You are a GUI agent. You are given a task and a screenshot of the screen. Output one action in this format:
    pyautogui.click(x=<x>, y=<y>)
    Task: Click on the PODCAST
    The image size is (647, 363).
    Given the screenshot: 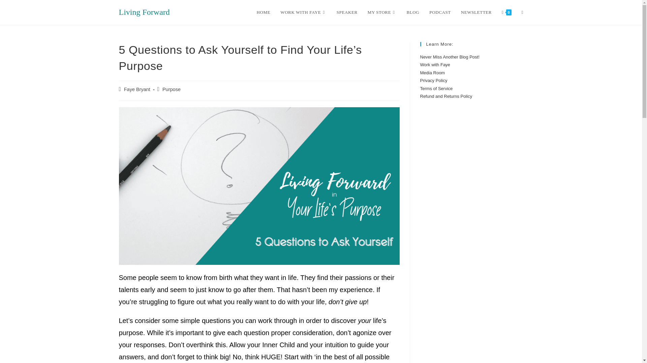 What is the action you would take?
    pyautogui.click(x=440, y=12)
    